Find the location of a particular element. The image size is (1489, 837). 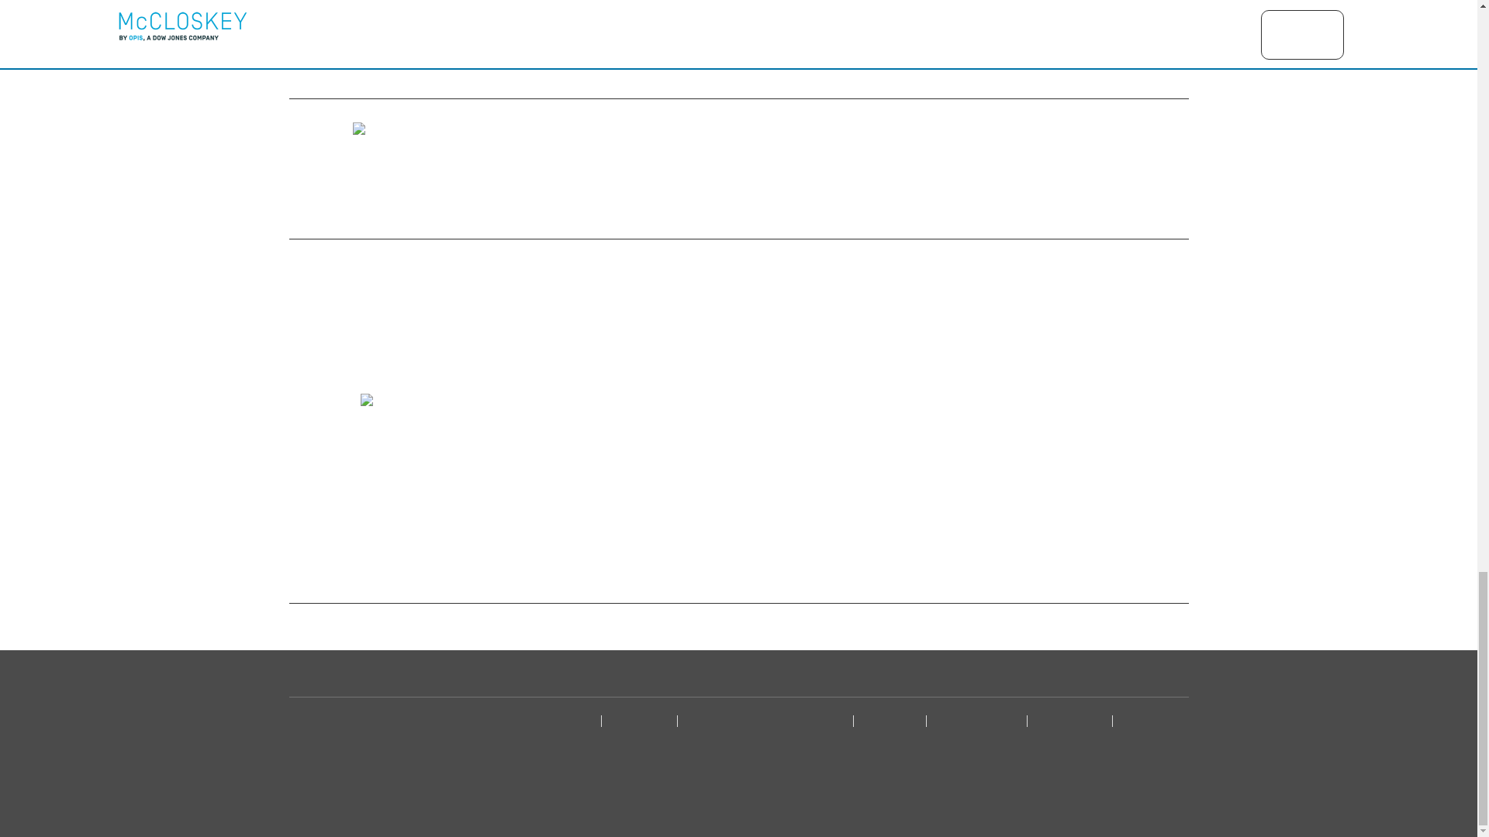

Copyright Policy is located at coordinates (1073, 721).